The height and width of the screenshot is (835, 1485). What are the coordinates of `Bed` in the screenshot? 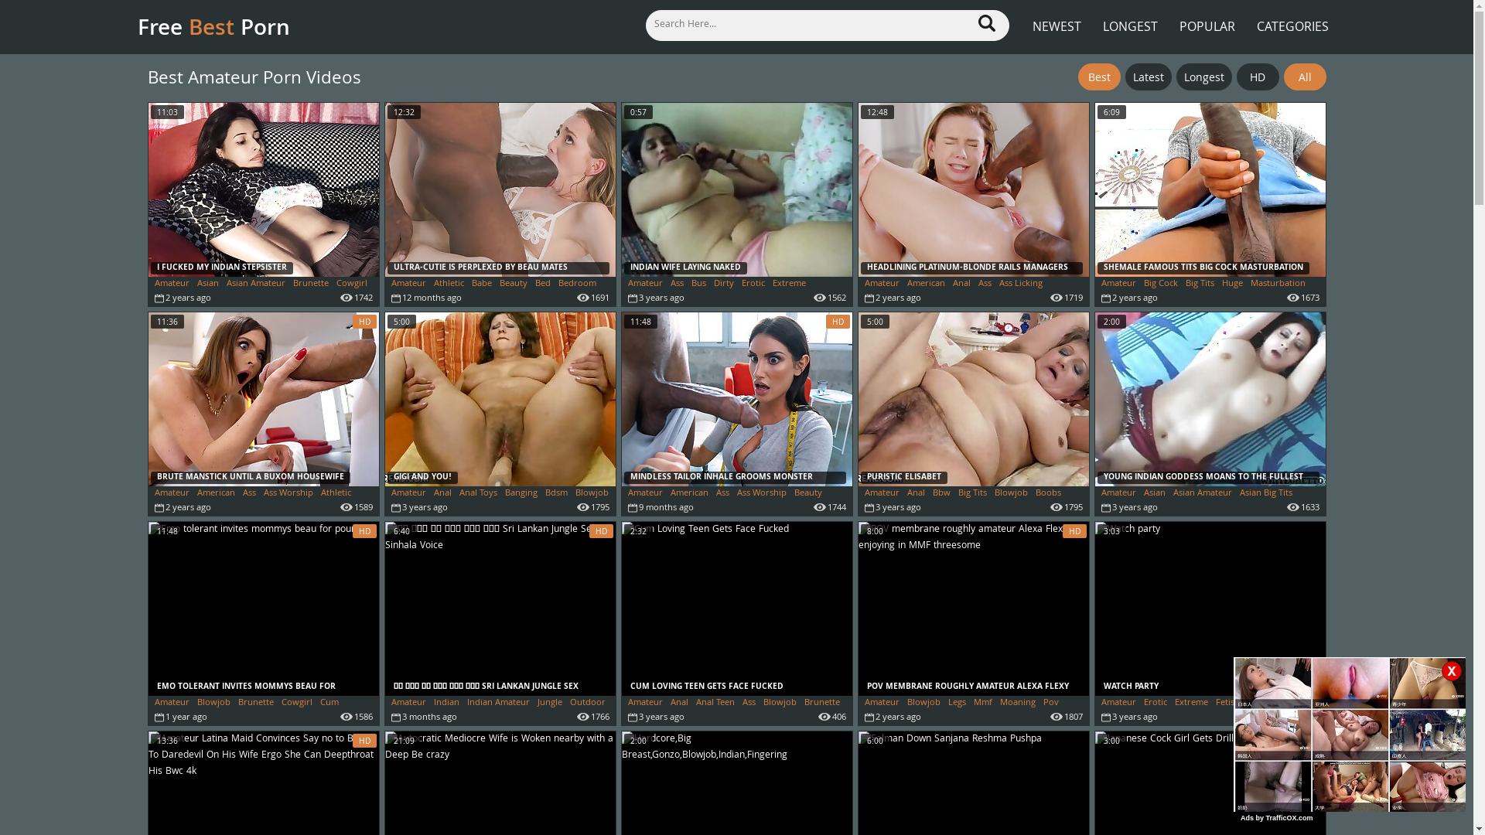 It's located at (543, 285).